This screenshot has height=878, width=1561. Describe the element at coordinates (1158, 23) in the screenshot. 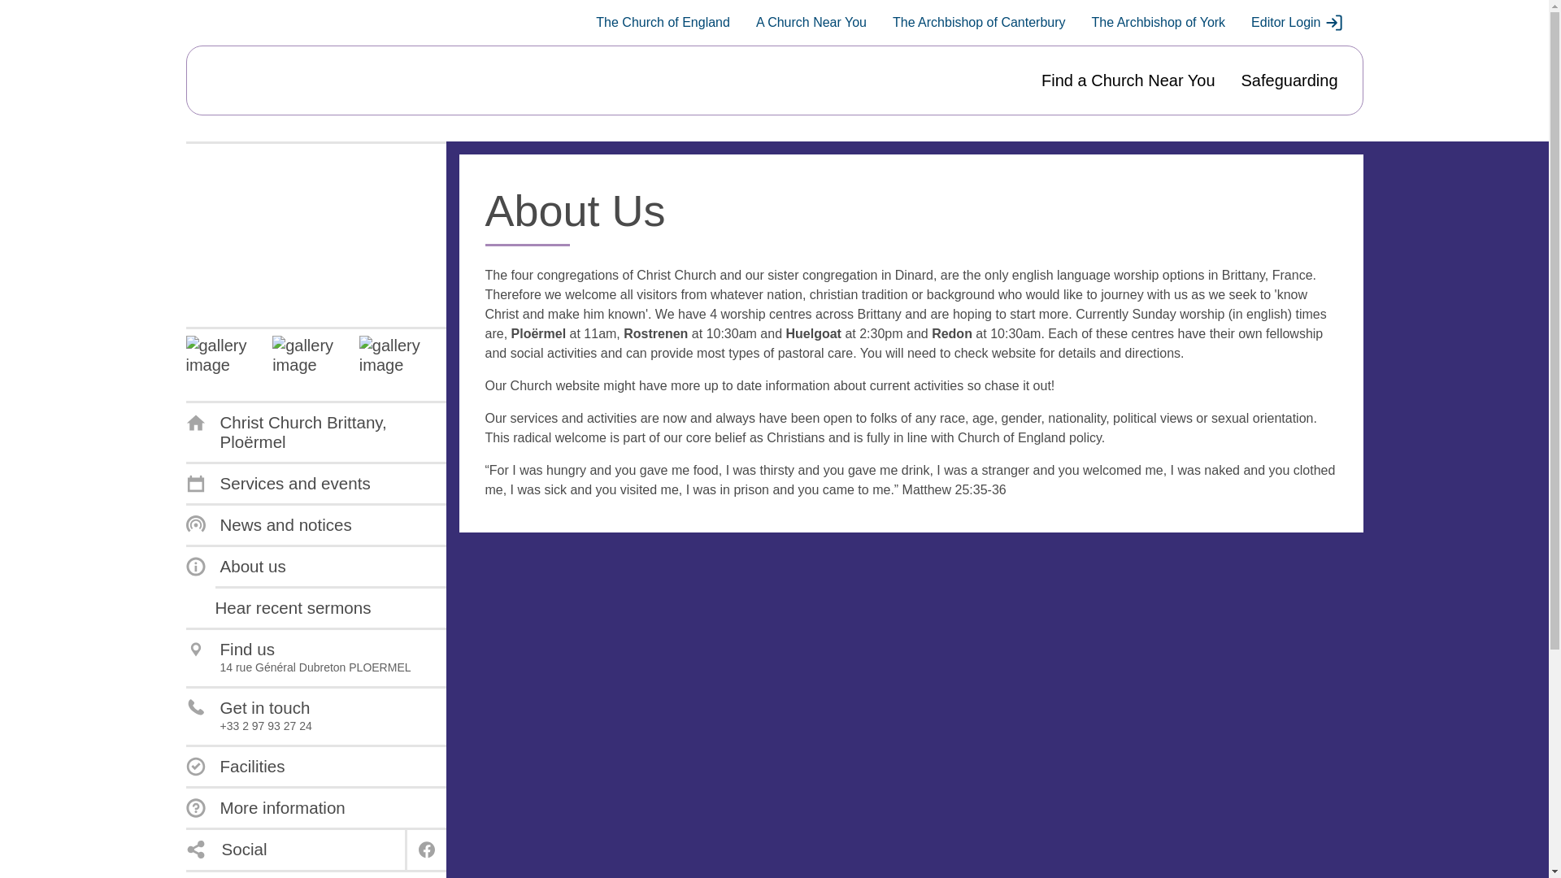

I see `The Archbishop of York` at that location.